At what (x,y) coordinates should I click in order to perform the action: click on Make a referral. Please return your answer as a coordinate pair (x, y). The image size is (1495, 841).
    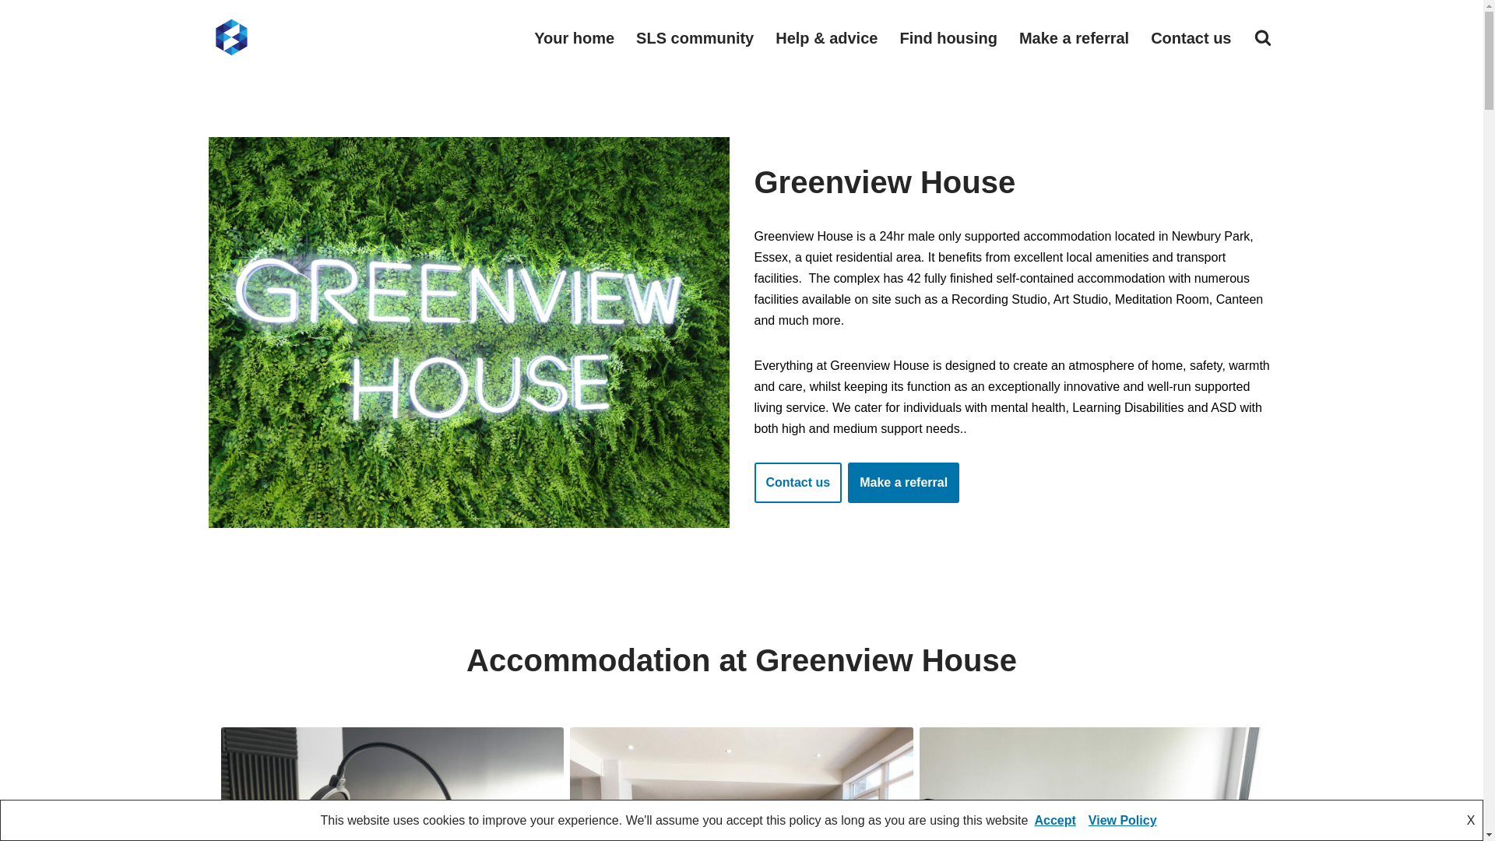
    Looking at the image, I should click on (1074, 37).